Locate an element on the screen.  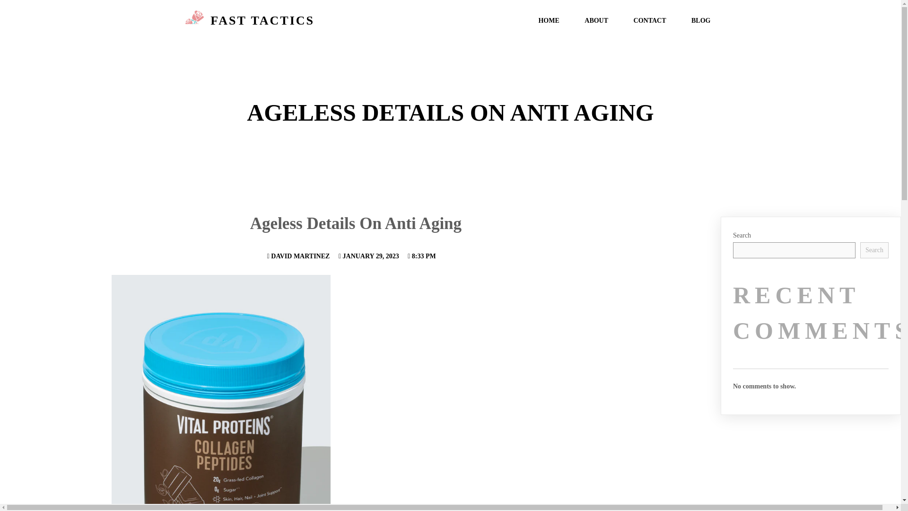
ABOUT is located at coordinates (596, 21).